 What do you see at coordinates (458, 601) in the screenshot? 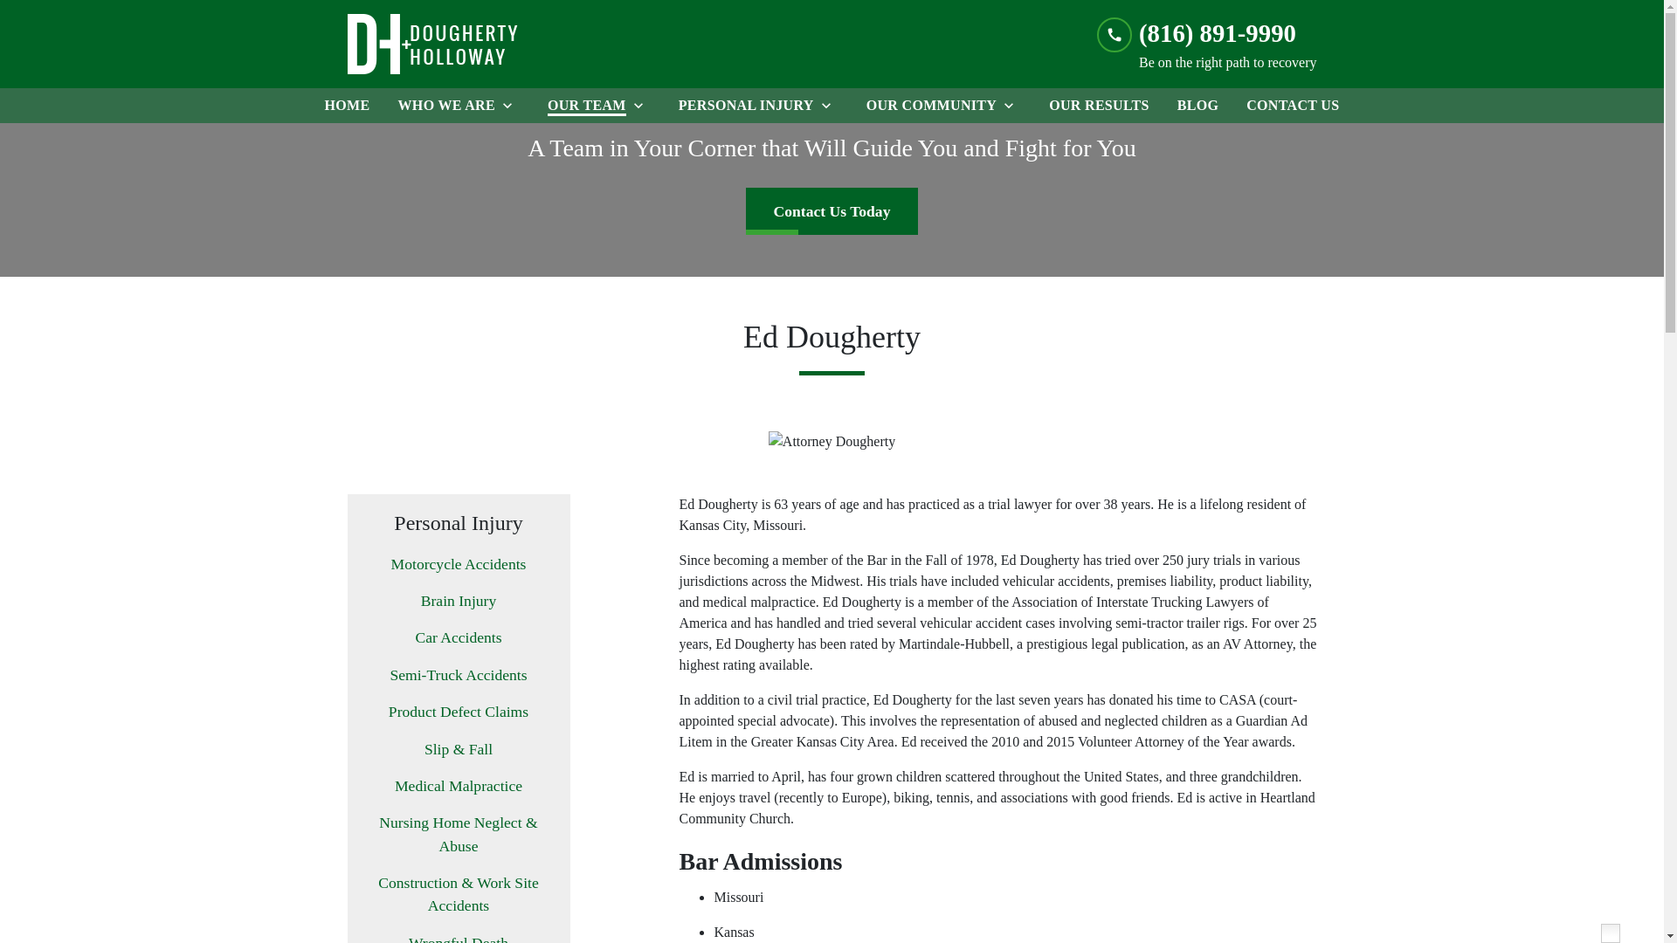
I see `Brain Injury` at bounding box center [458, 601].